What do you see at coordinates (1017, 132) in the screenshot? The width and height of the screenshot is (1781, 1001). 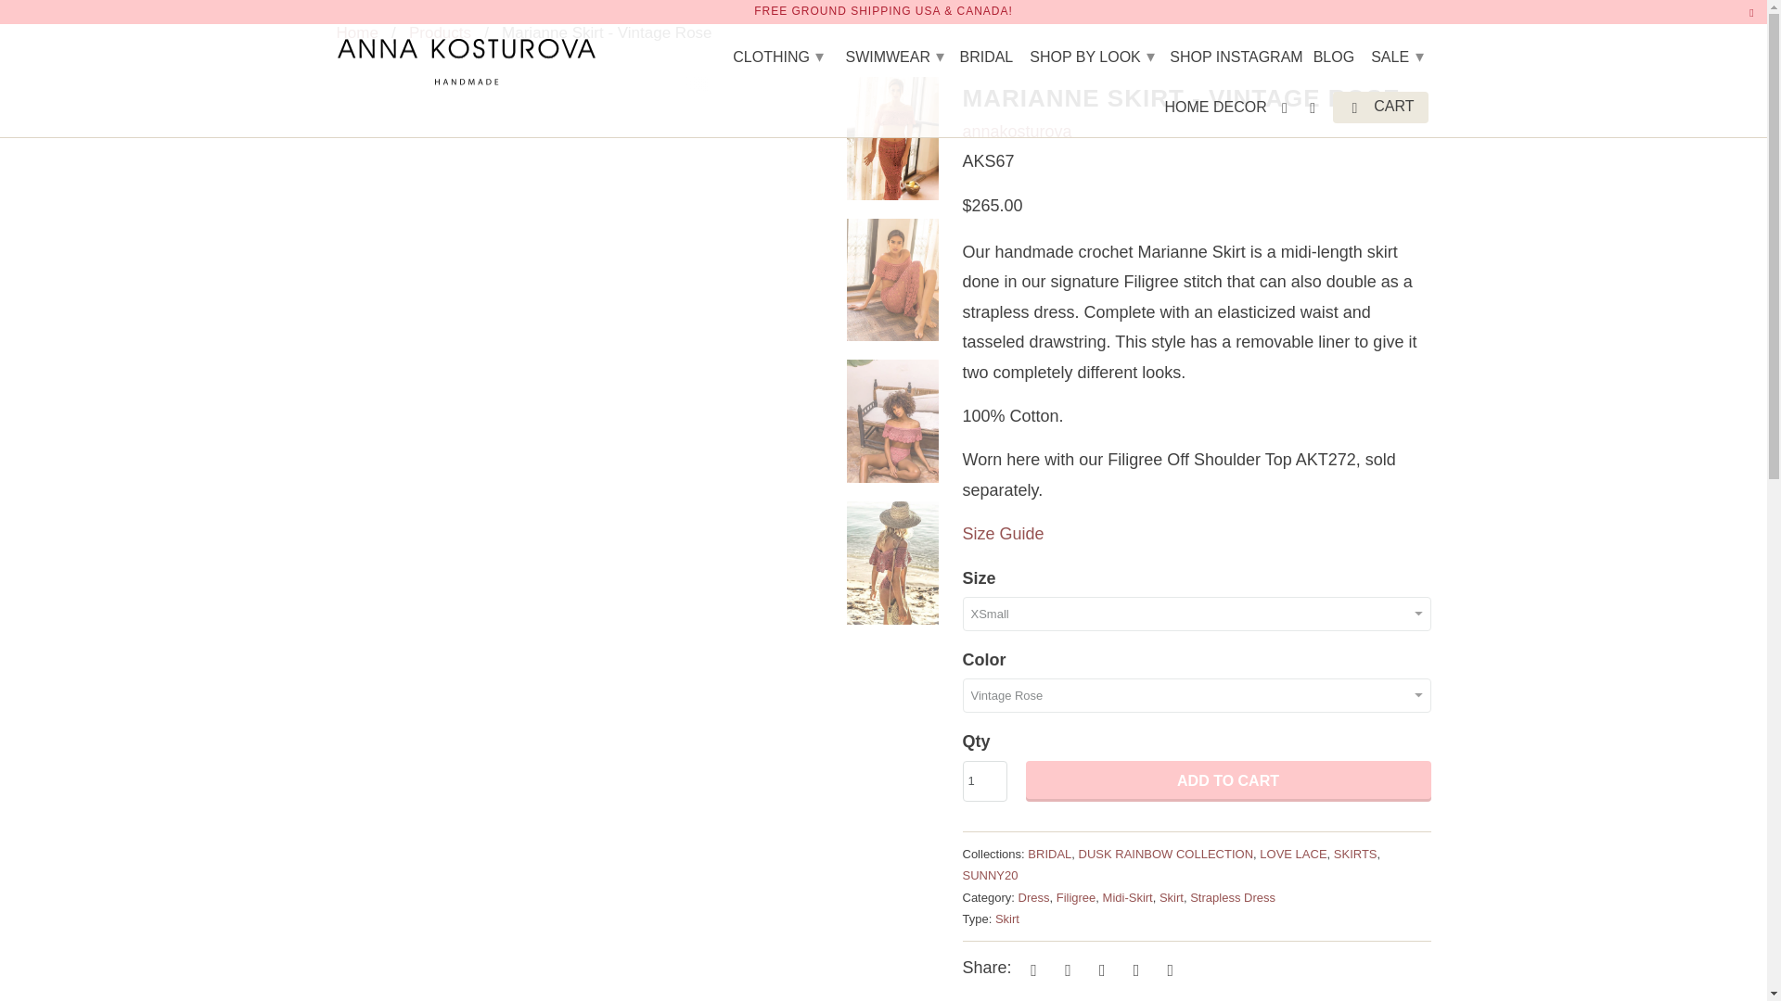 I see `annakosturova` at bounding box center [1017, 132].